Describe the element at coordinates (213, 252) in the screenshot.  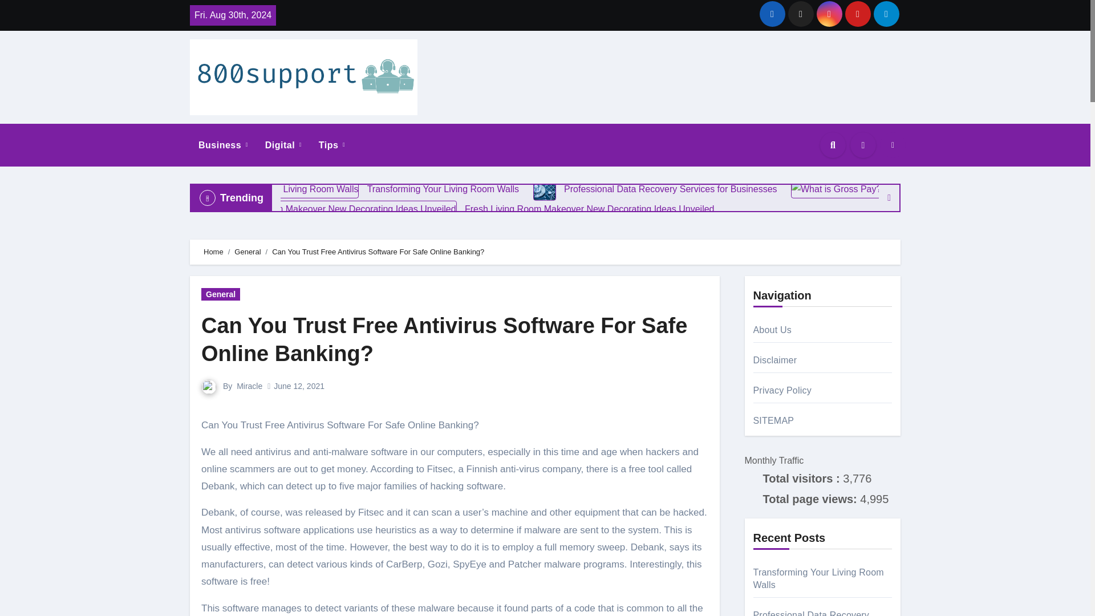
I see `Home` at that location.